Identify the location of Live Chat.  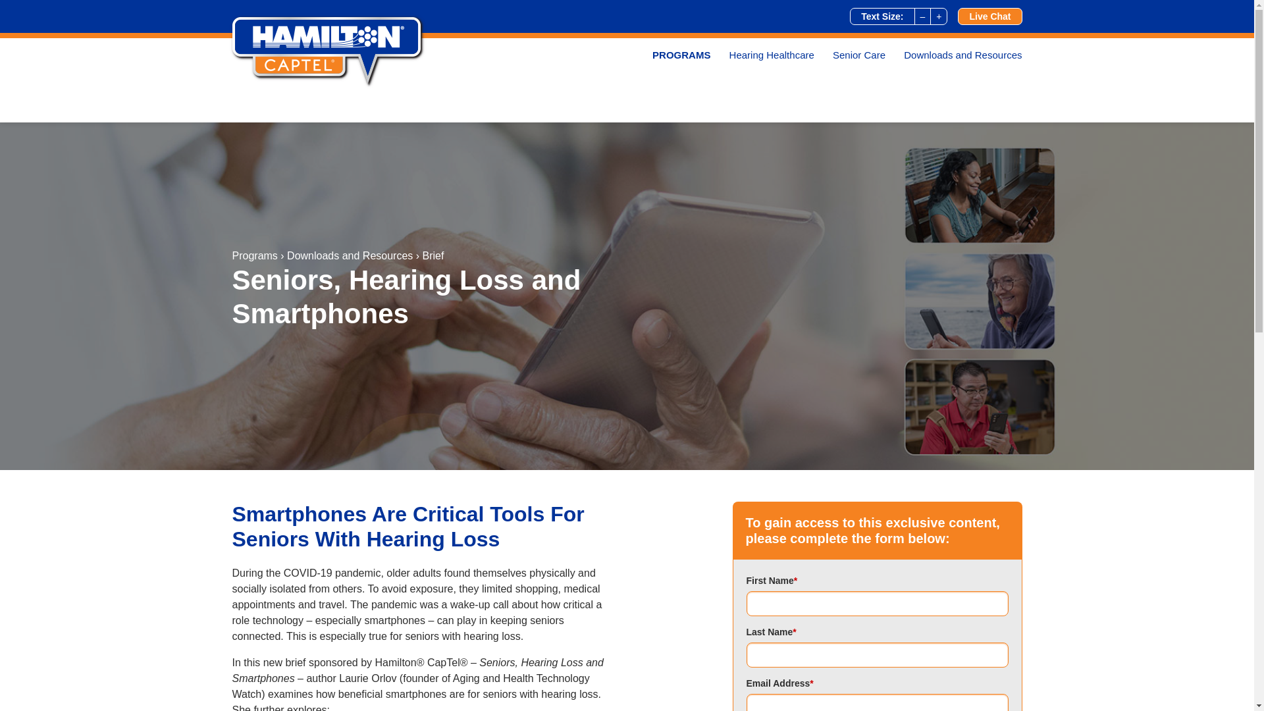
(989, 16).